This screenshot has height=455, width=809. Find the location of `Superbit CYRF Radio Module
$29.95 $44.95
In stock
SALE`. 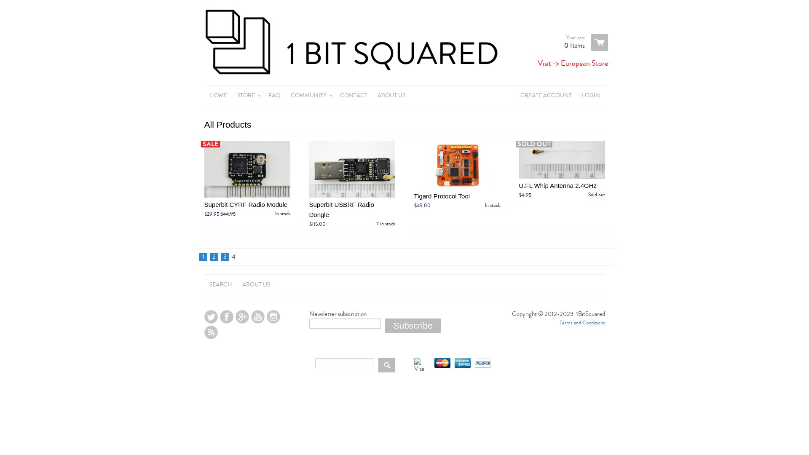

Superbit CYRF Radio Module
$29.95 $44.95
In stock
SALE is located at coordinates (247, 209).